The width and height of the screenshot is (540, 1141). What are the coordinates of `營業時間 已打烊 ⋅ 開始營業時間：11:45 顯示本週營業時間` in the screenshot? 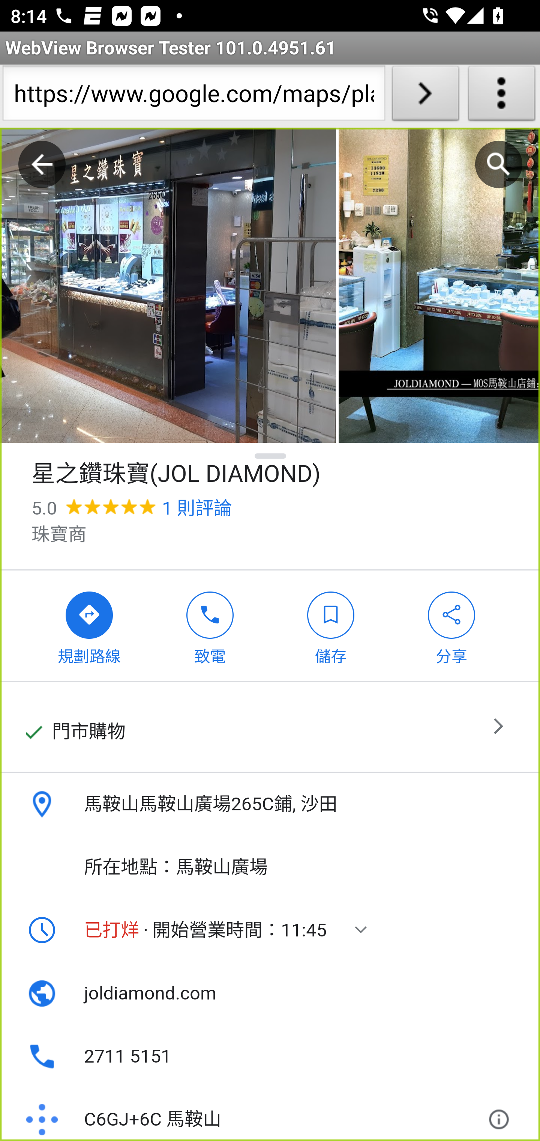 It's located at (270, 930).